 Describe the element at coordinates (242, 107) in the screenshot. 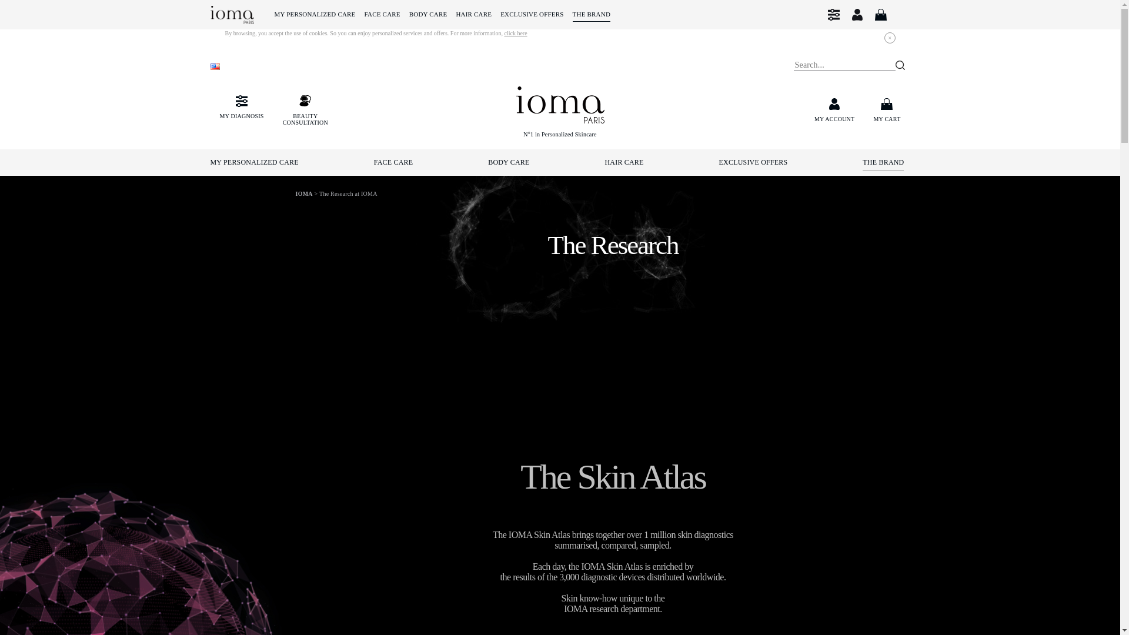

I see `MY DIAGNOSIS` at that location.